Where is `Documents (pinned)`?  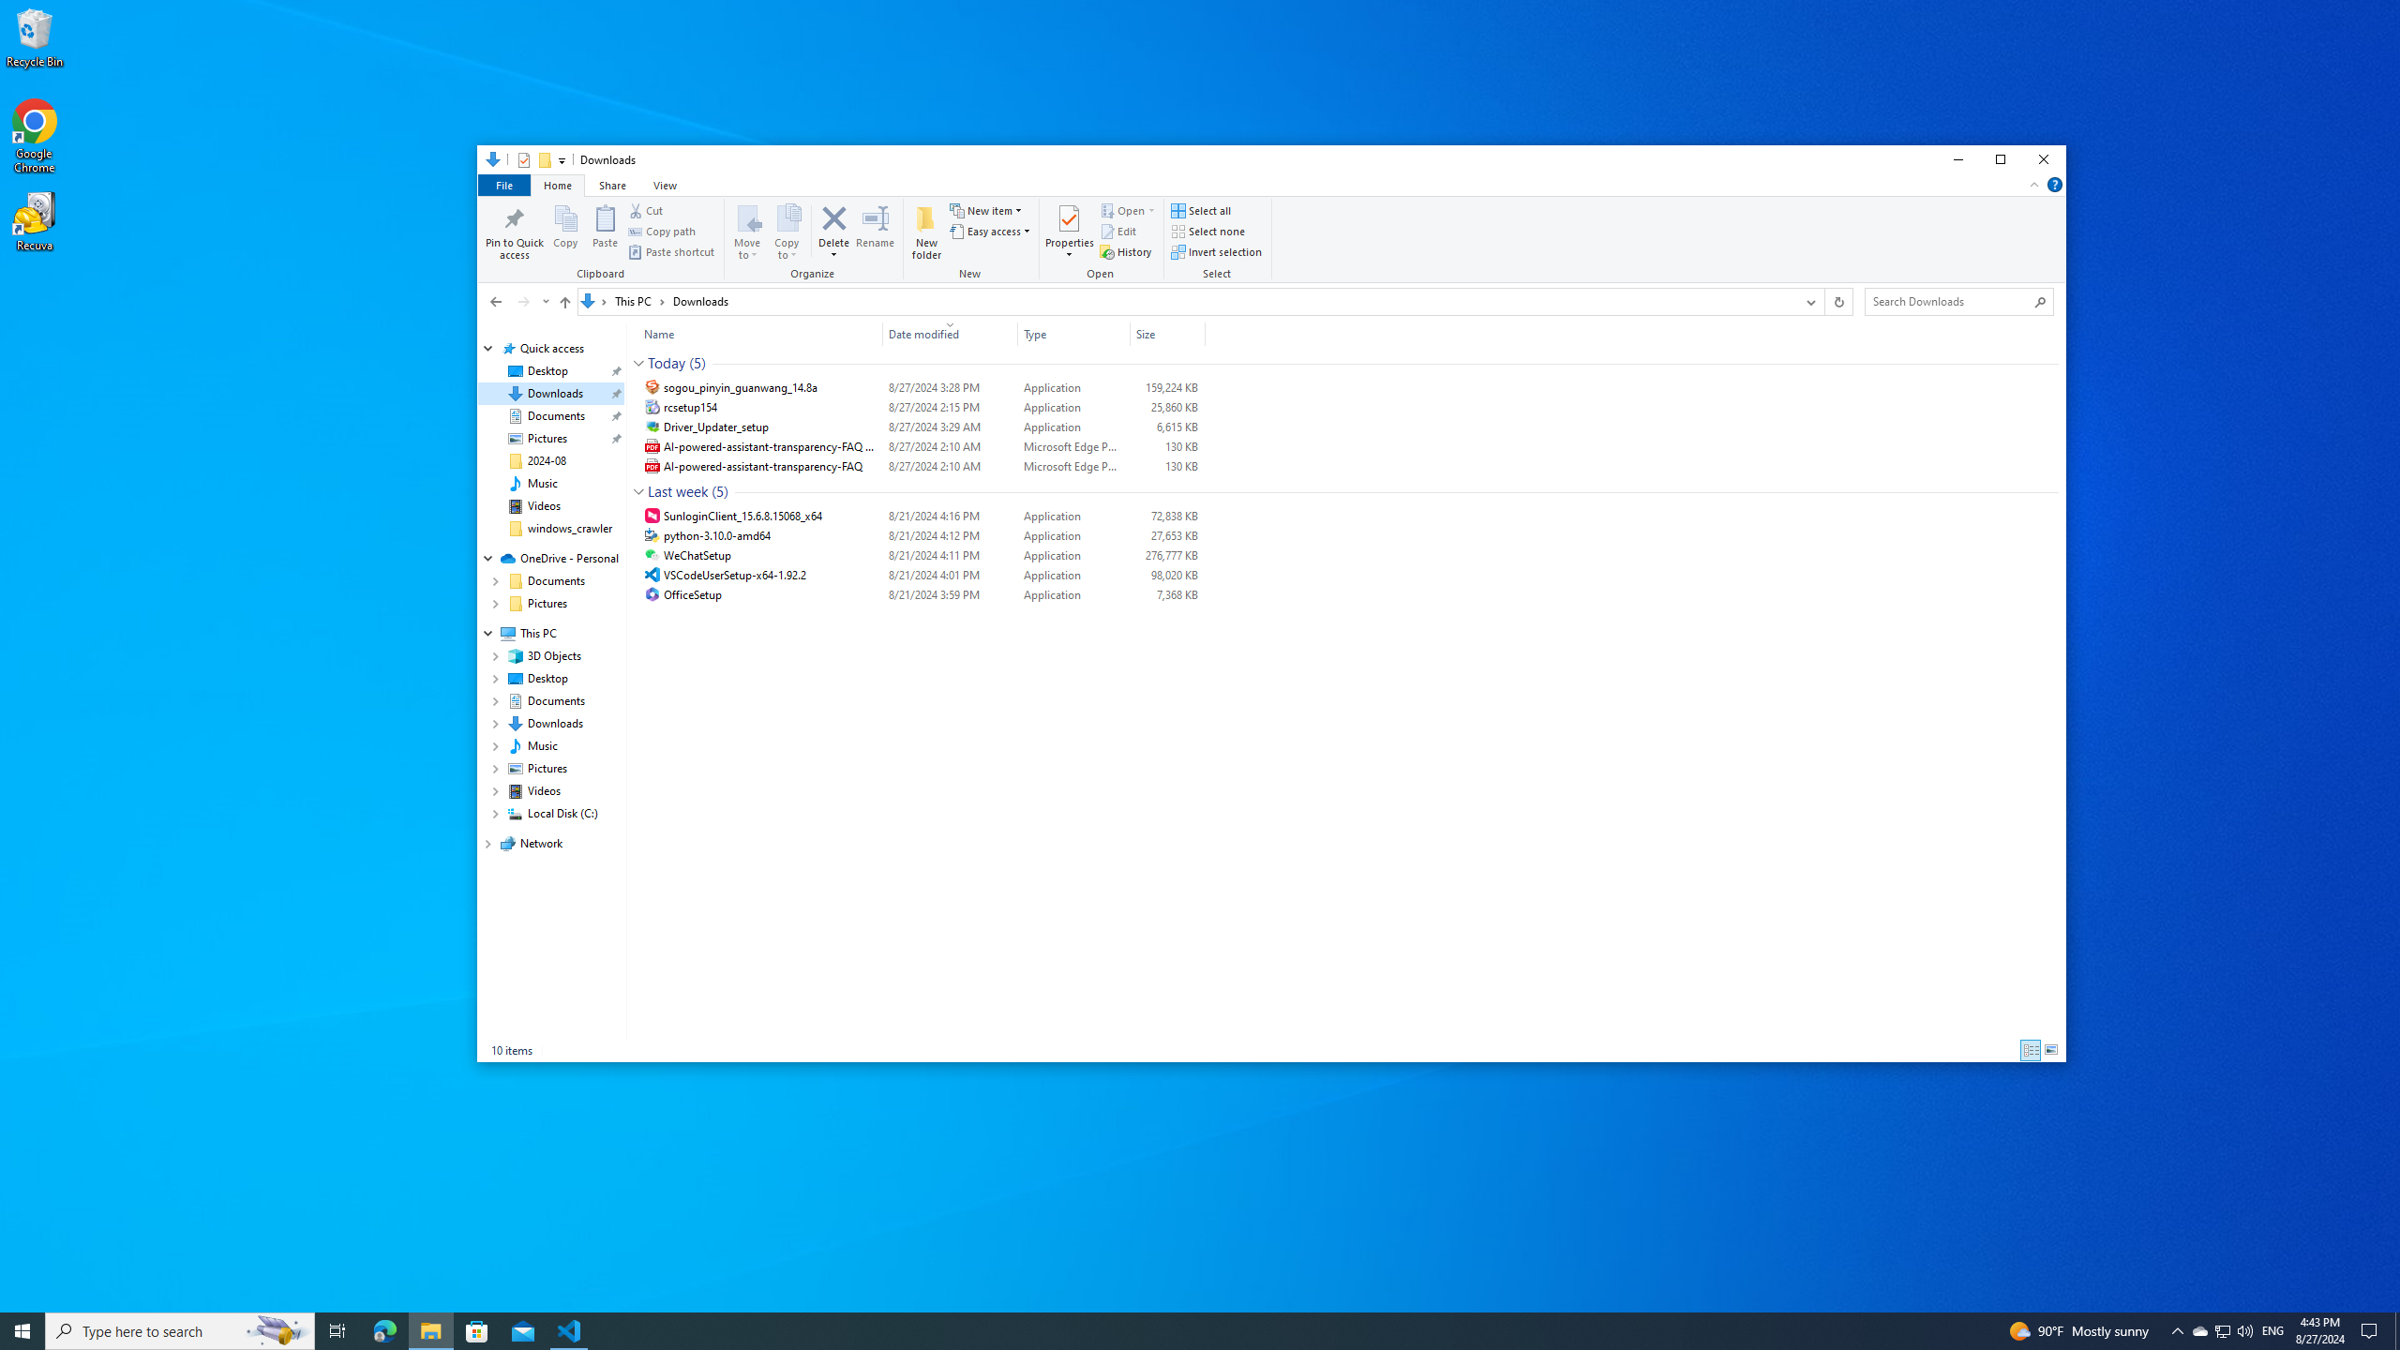 Documents (pinned) is located at coordinates (557, 416).